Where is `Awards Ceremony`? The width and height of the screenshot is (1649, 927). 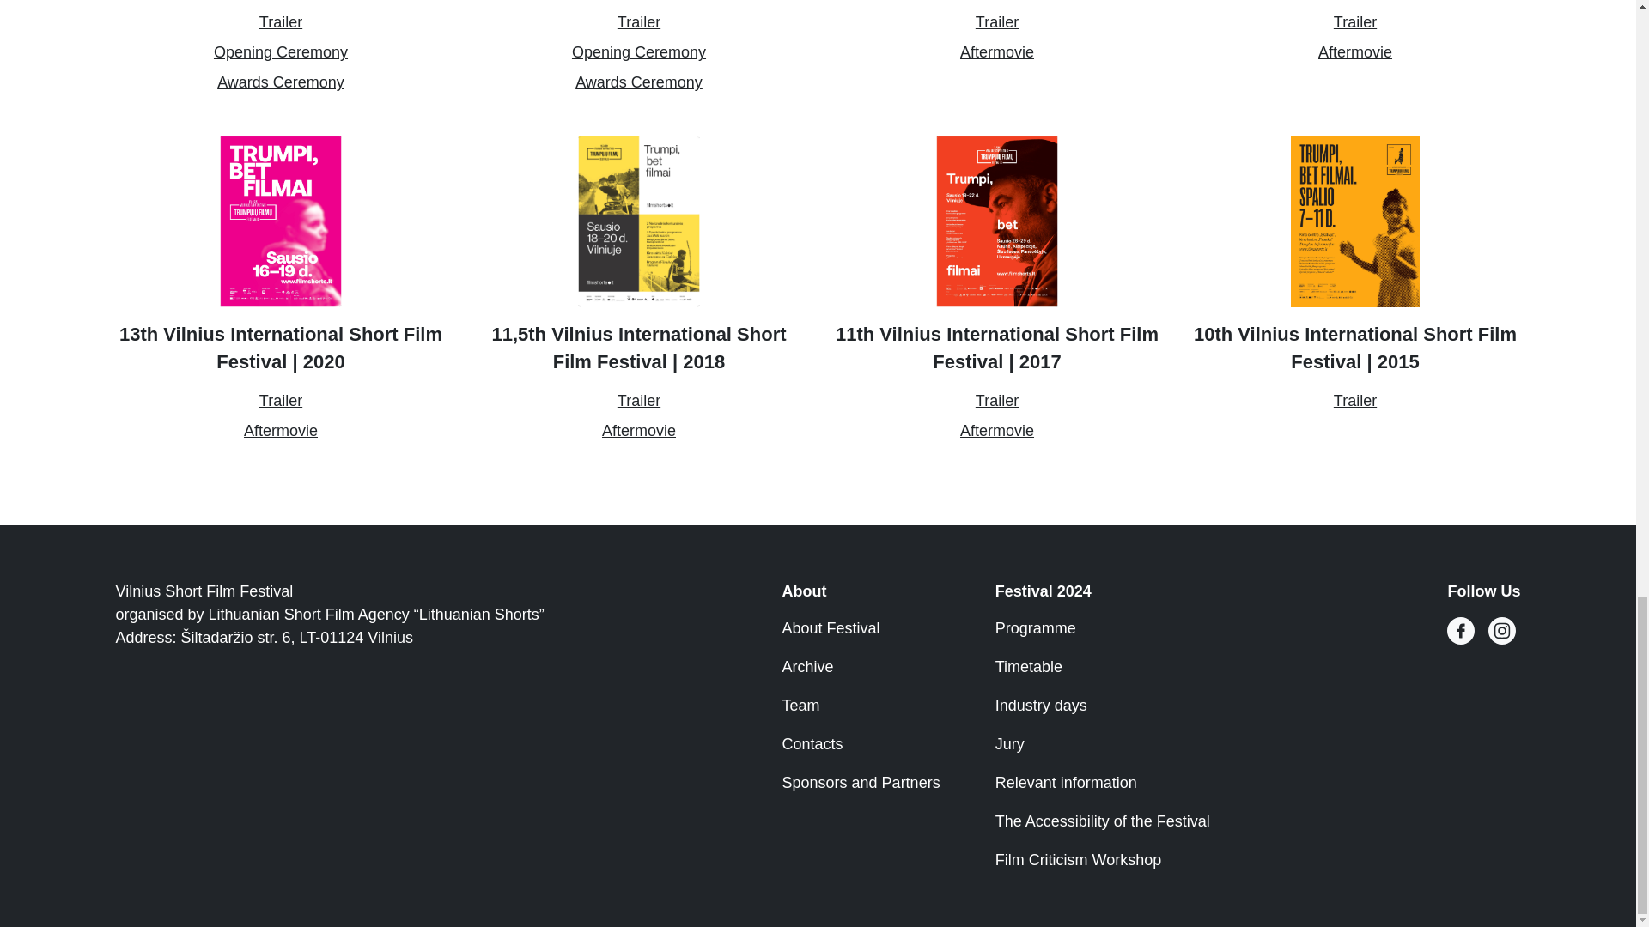
Awards Ceremony is located at coordinates (639, 82).